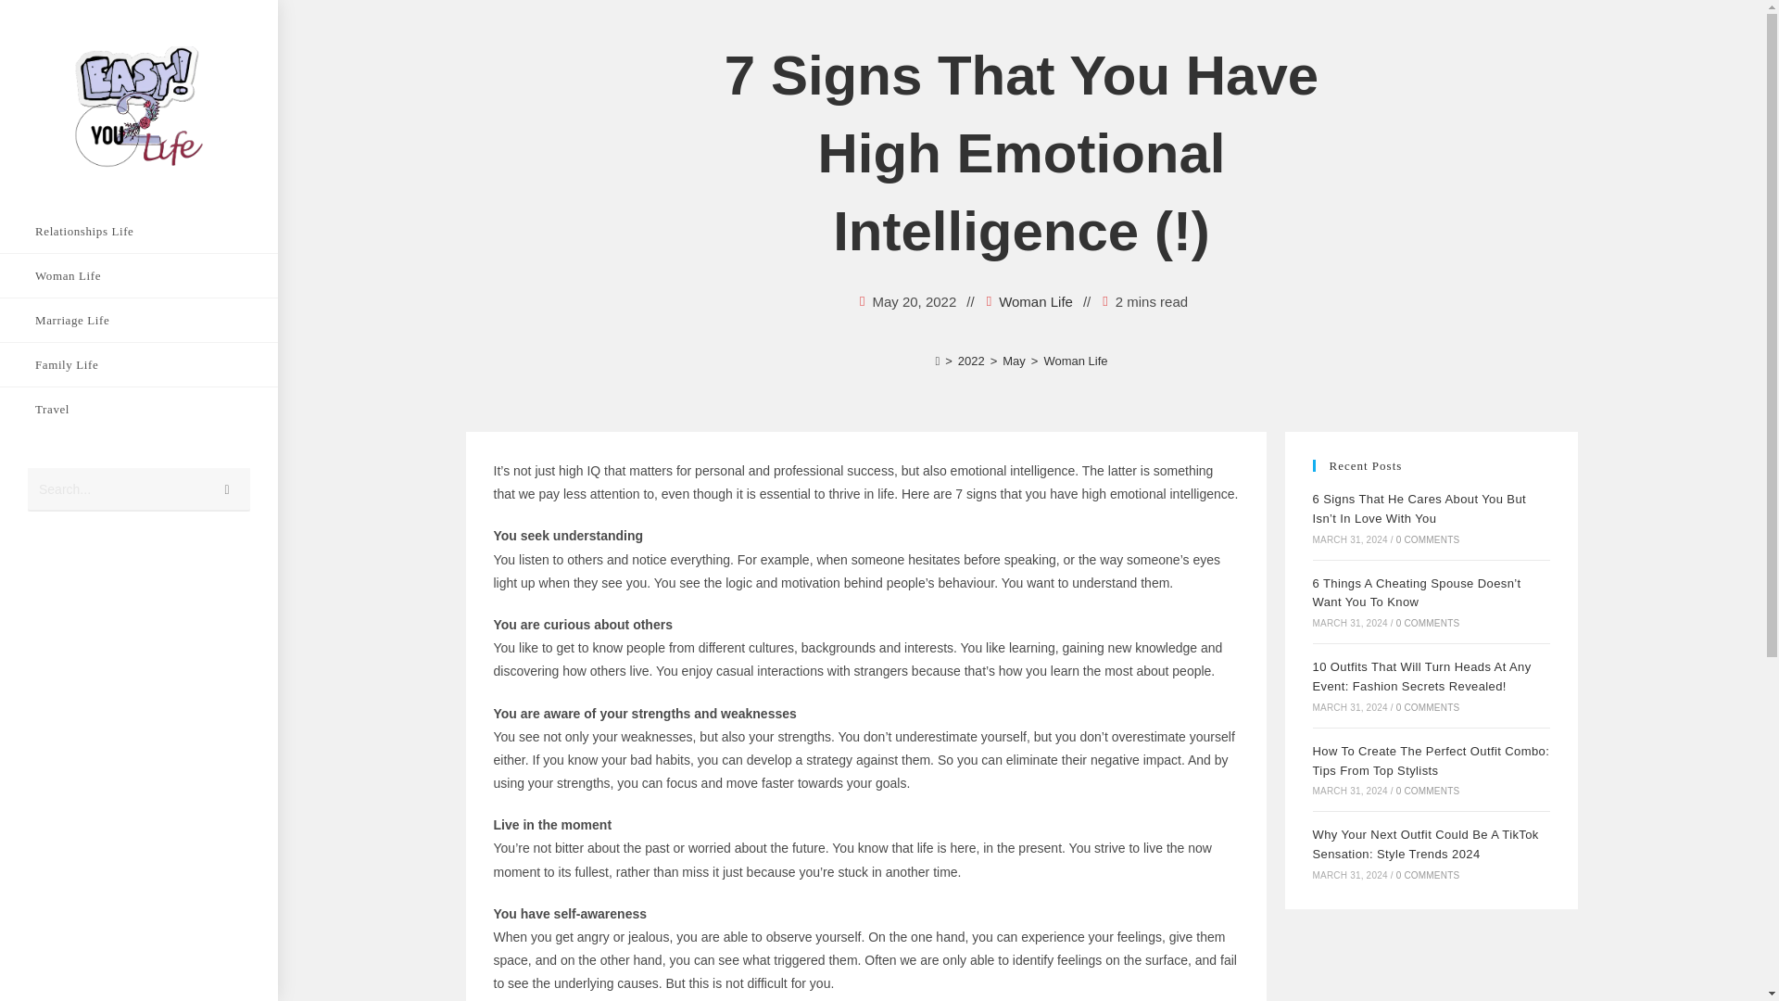 This screenshot has width=1779, height=1001. Describe the element at coordinates (1429, 539) in the screenshot. I see `0 COMMENTS` at that location.